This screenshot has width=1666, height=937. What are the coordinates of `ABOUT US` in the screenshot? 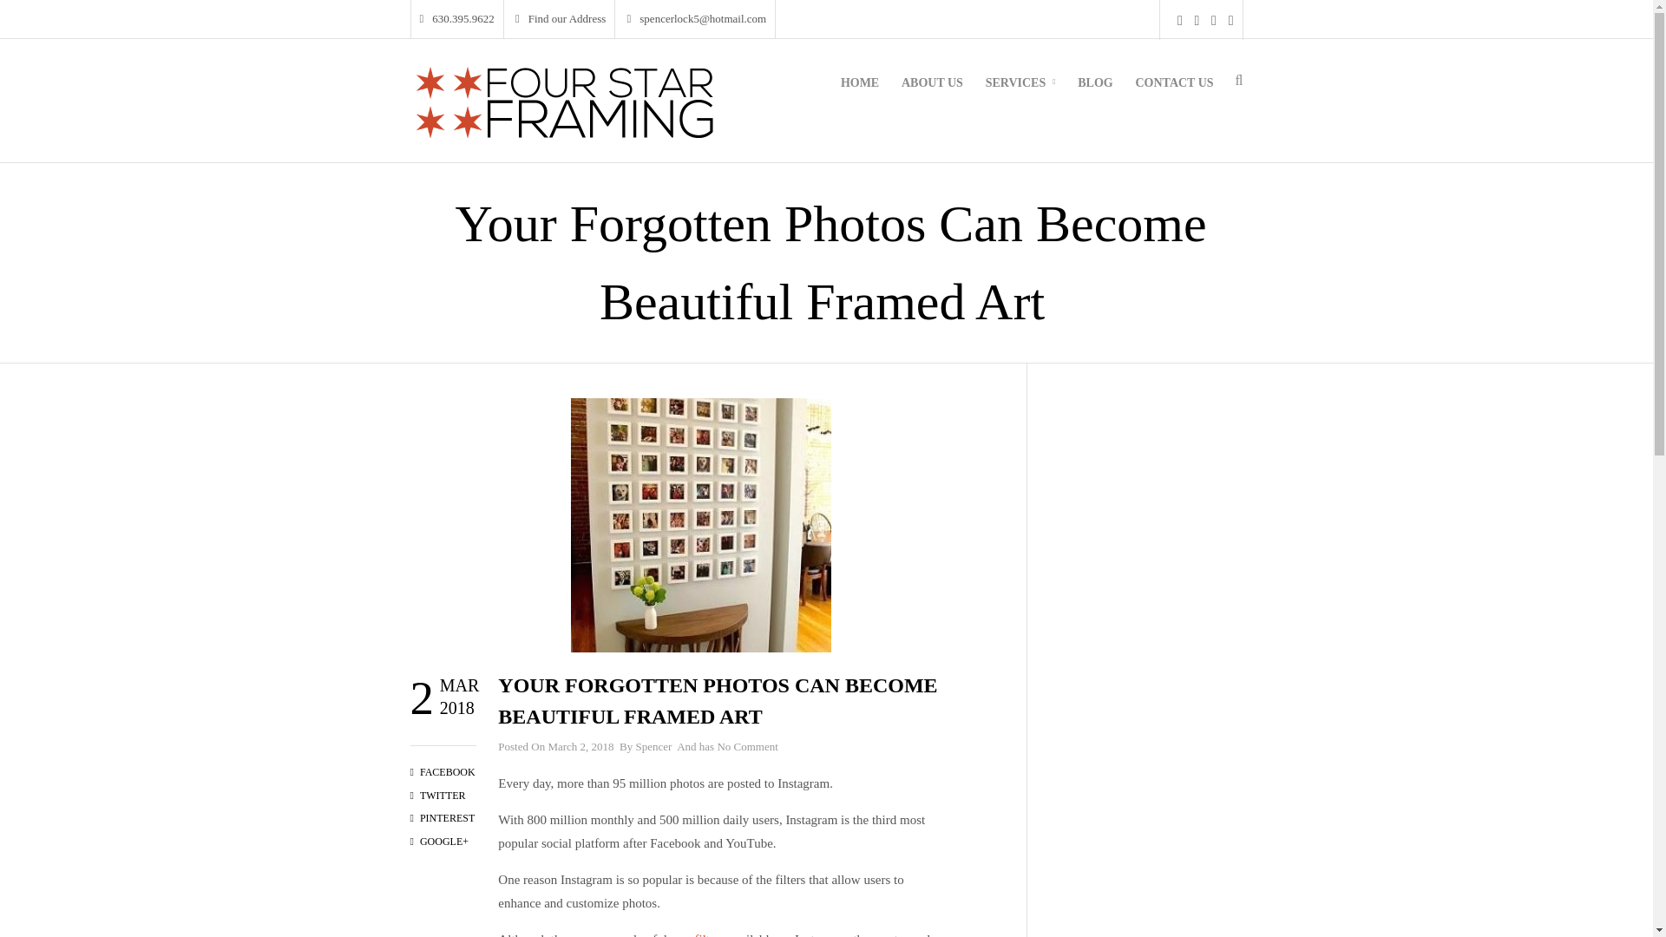 It's located at (932, 94).